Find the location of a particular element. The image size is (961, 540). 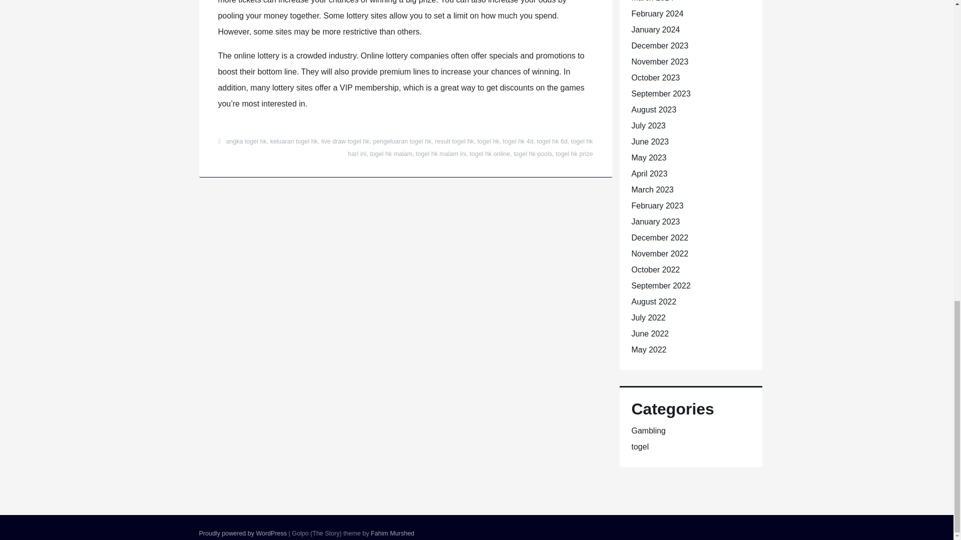

October 2023 is located at coordinates (656, 77).